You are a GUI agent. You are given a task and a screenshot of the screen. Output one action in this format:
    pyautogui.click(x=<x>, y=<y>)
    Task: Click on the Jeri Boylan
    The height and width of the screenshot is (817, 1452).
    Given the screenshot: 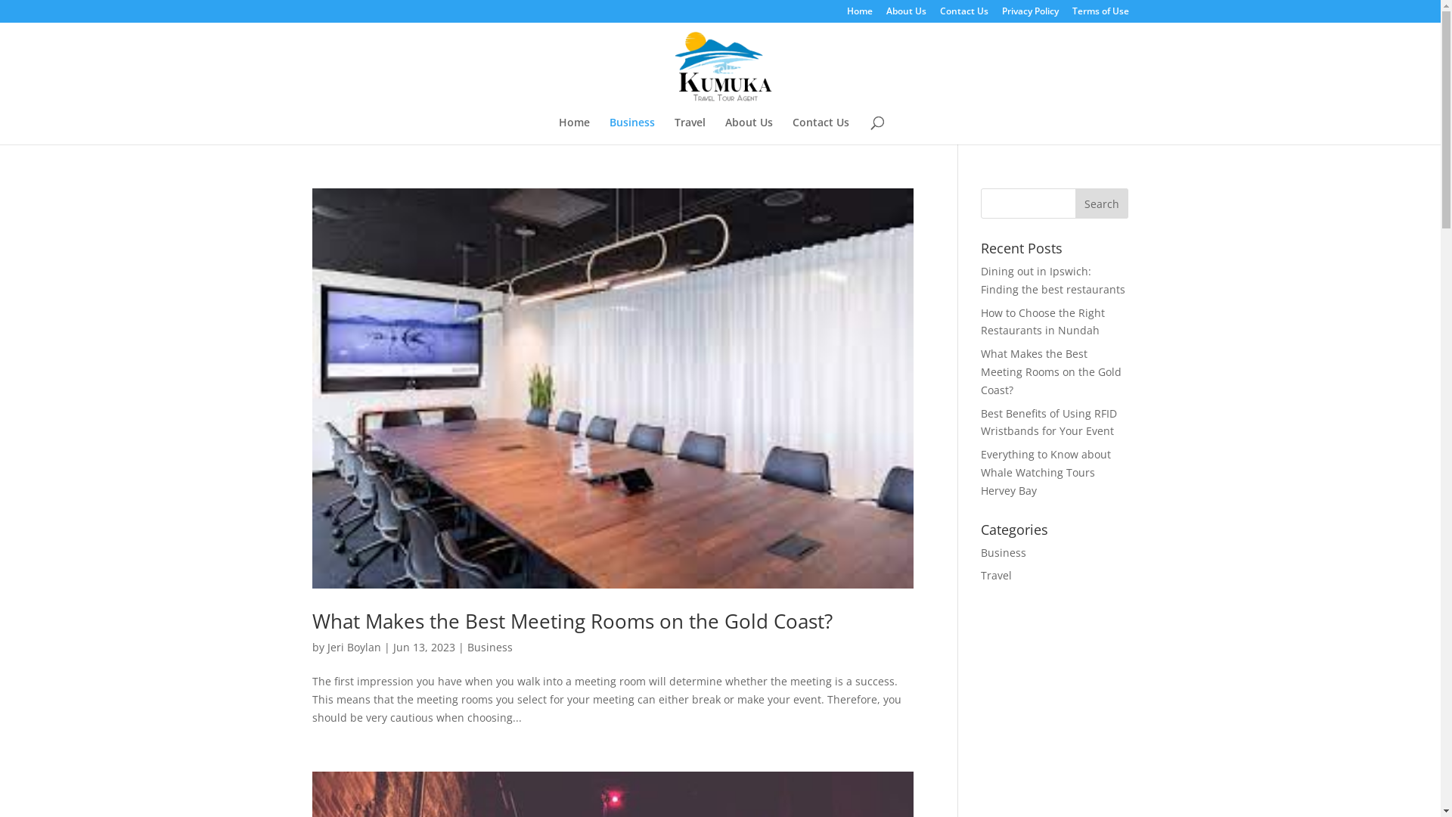 What is the action you would take?
    pyautogui.click(x=354, y=648)
    